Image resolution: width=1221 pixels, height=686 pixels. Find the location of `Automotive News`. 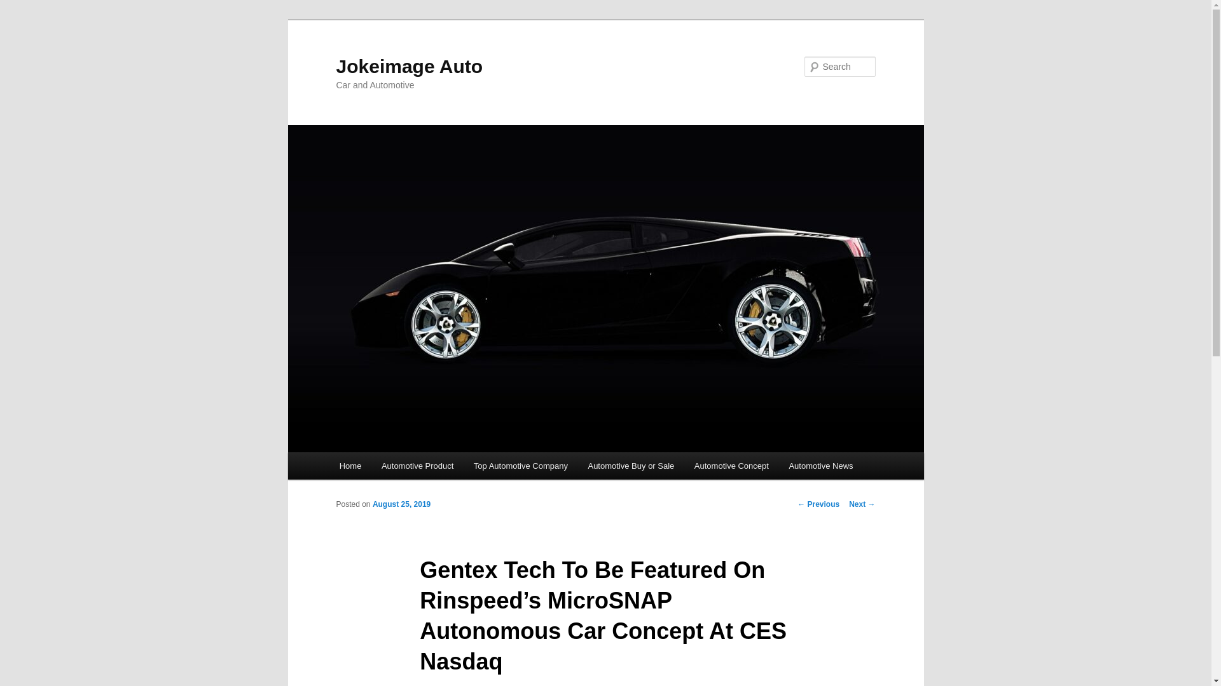

Automotive News is located at coordinates (820, 465).